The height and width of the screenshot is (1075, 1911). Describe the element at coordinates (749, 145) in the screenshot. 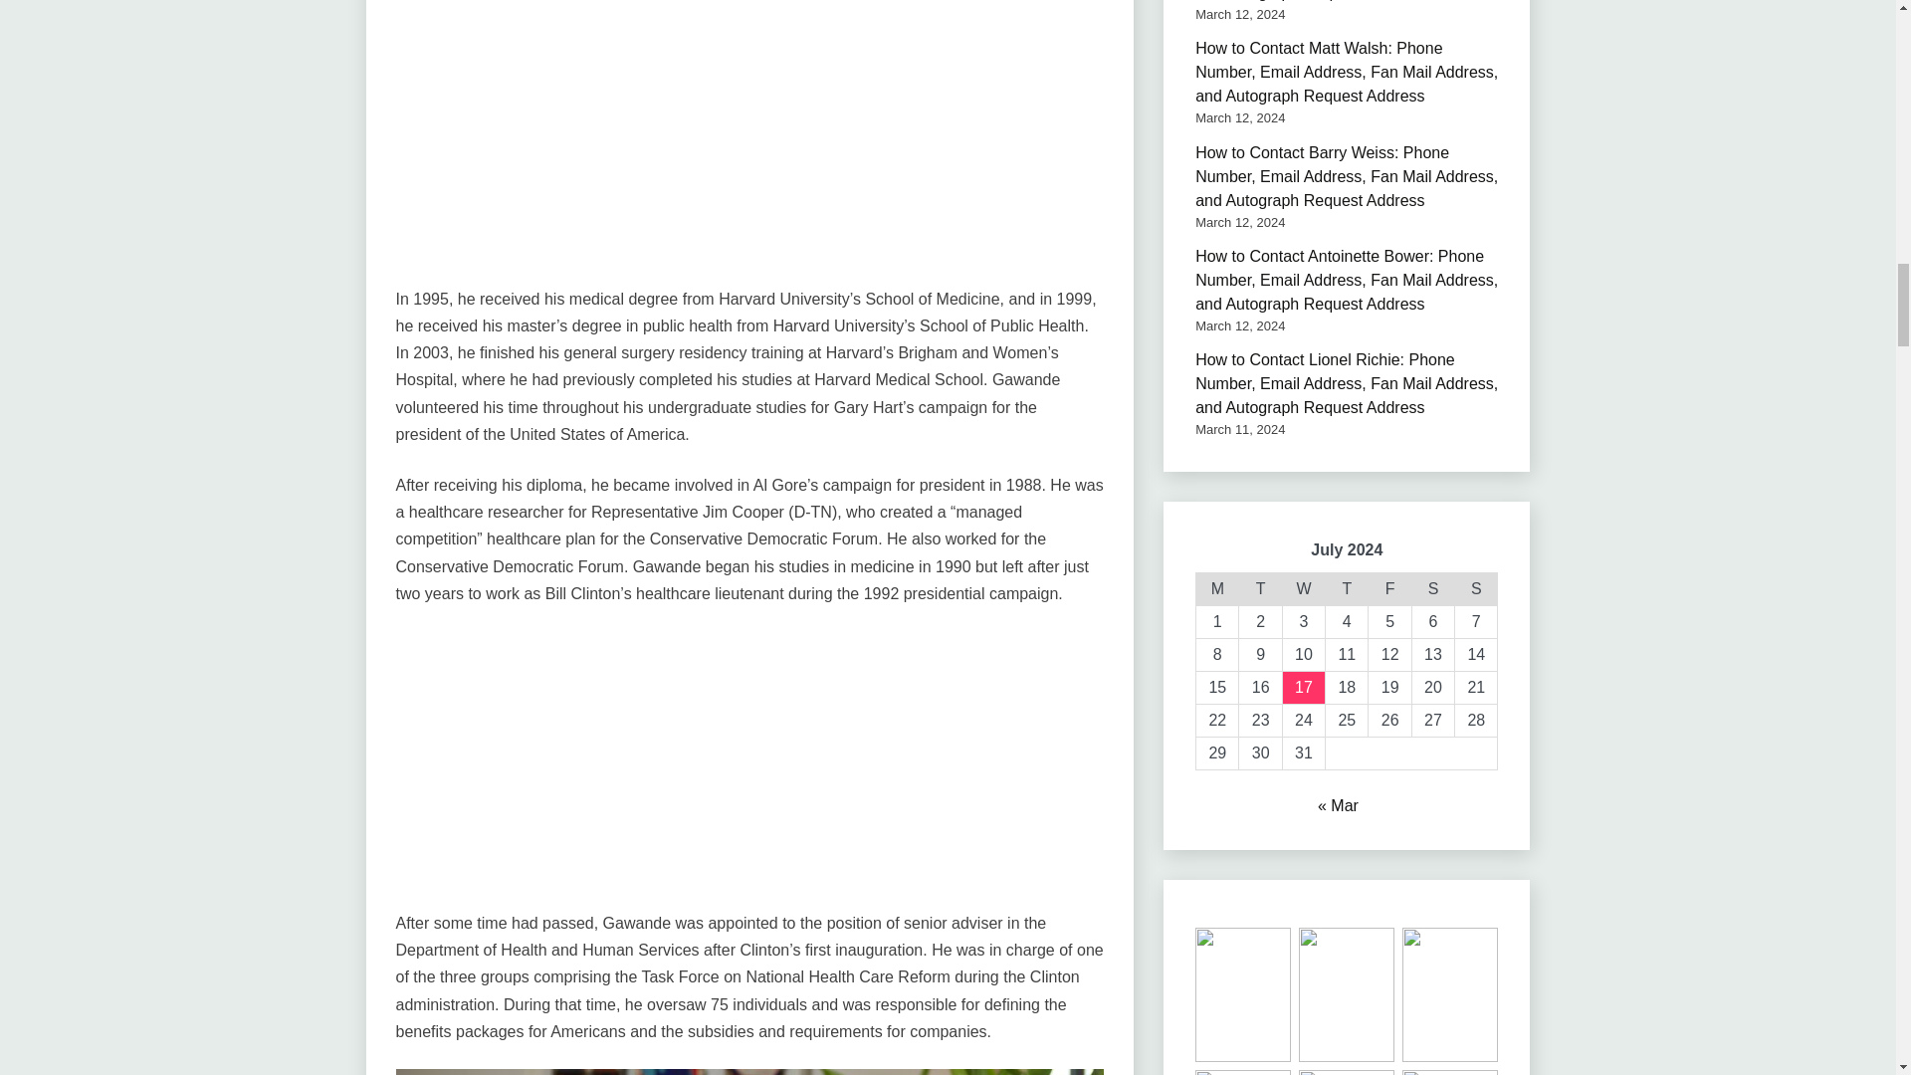

I see `Advertisement` at that location.